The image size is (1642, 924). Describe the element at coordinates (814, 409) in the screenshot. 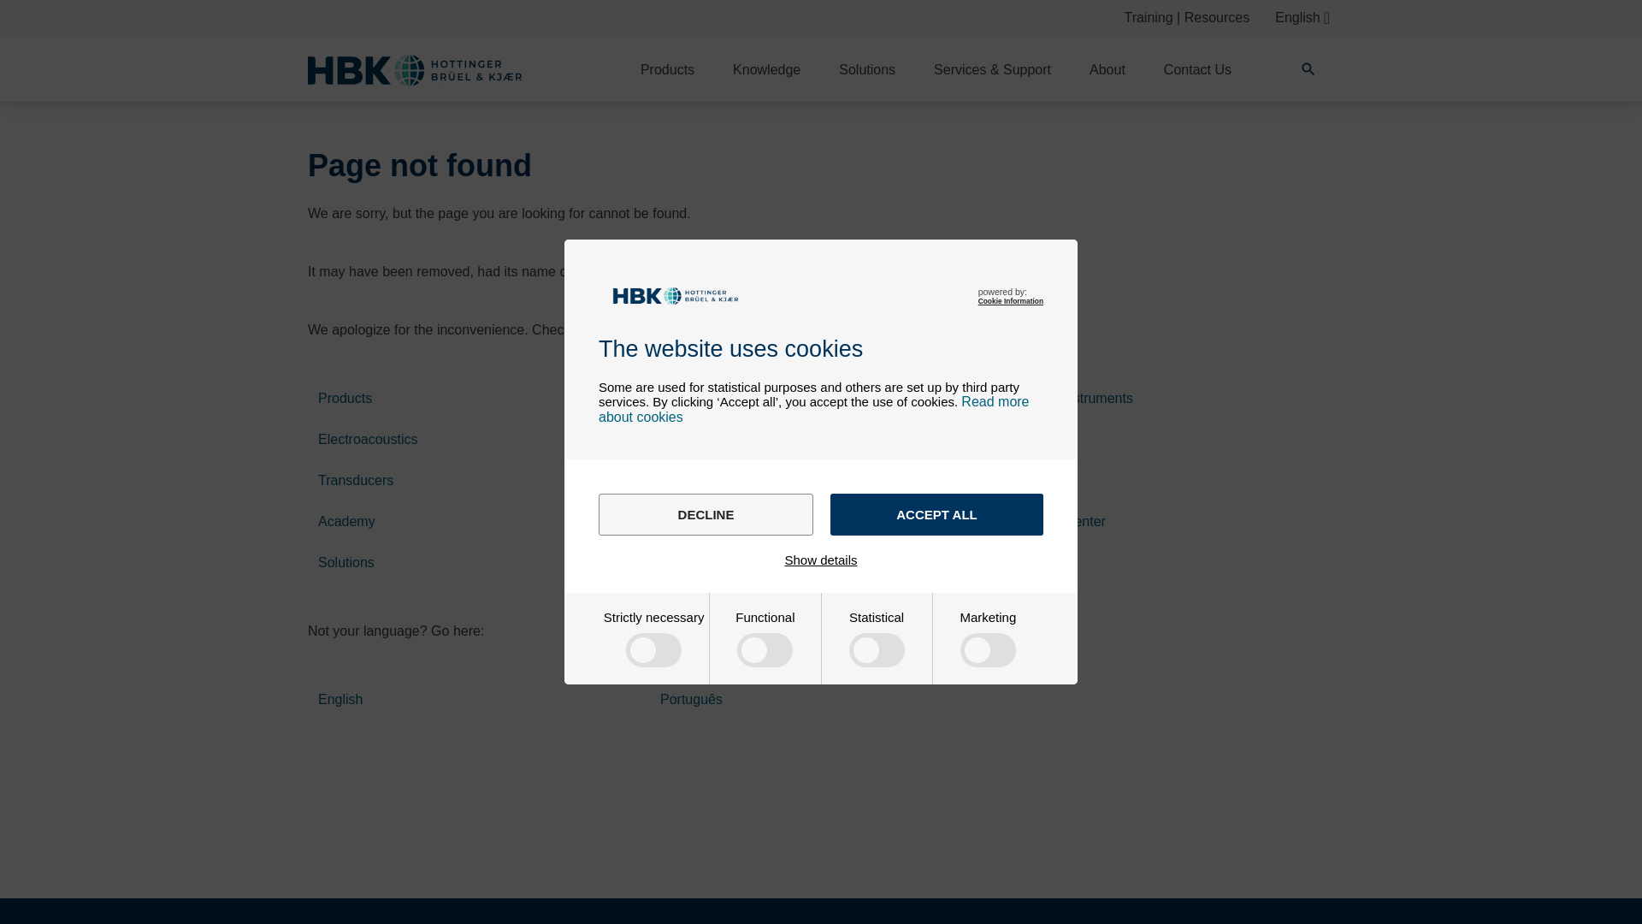

I see `Read more about cookies` at that location.